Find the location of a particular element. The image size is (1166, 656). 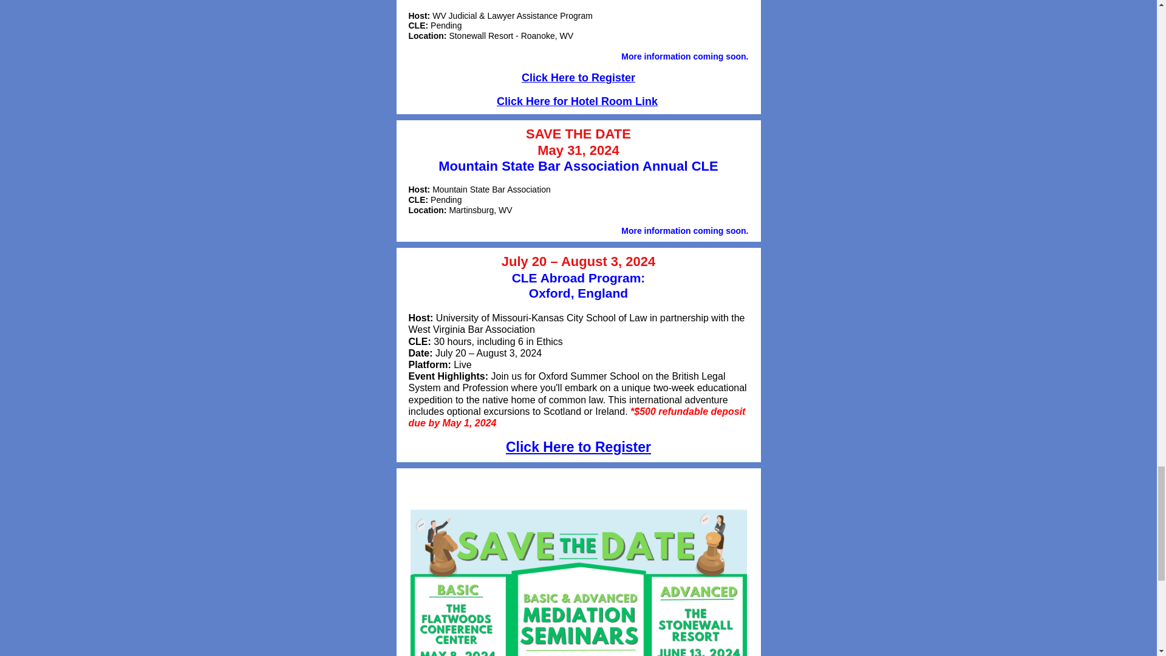

Click Here to Register is located at coordinates (578, 78).